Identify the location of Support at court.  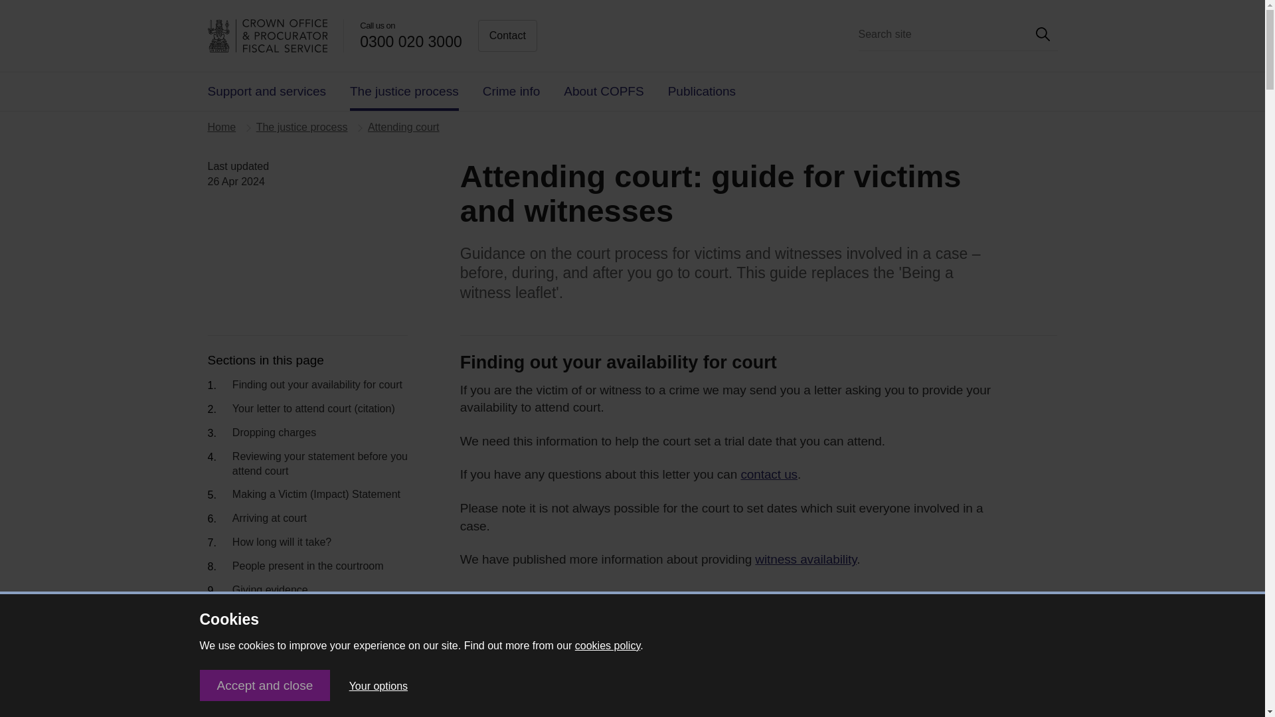
(276, 615).